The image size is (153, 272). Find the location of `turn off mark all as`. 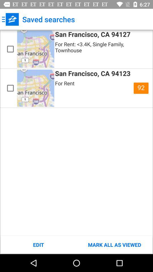

turn off mark all as is located at coordinates (114, 245).